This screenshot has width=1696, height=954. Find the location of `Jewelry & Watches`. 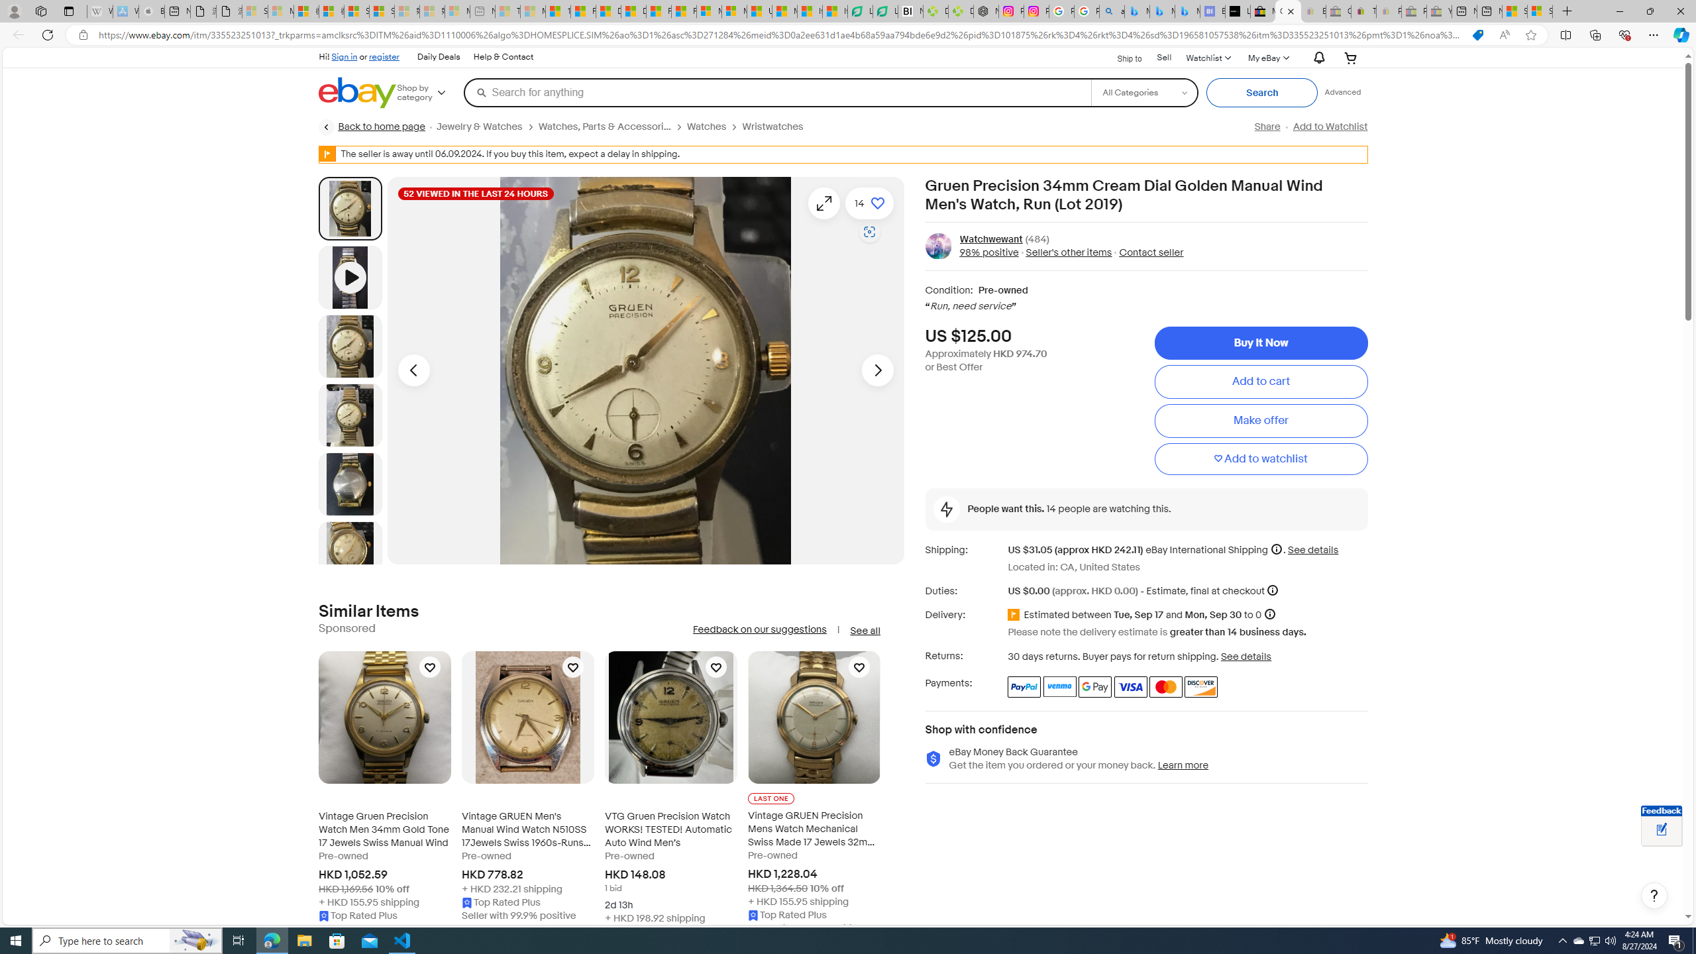

Jewelry & Watches is located at coordinates (478, 127).